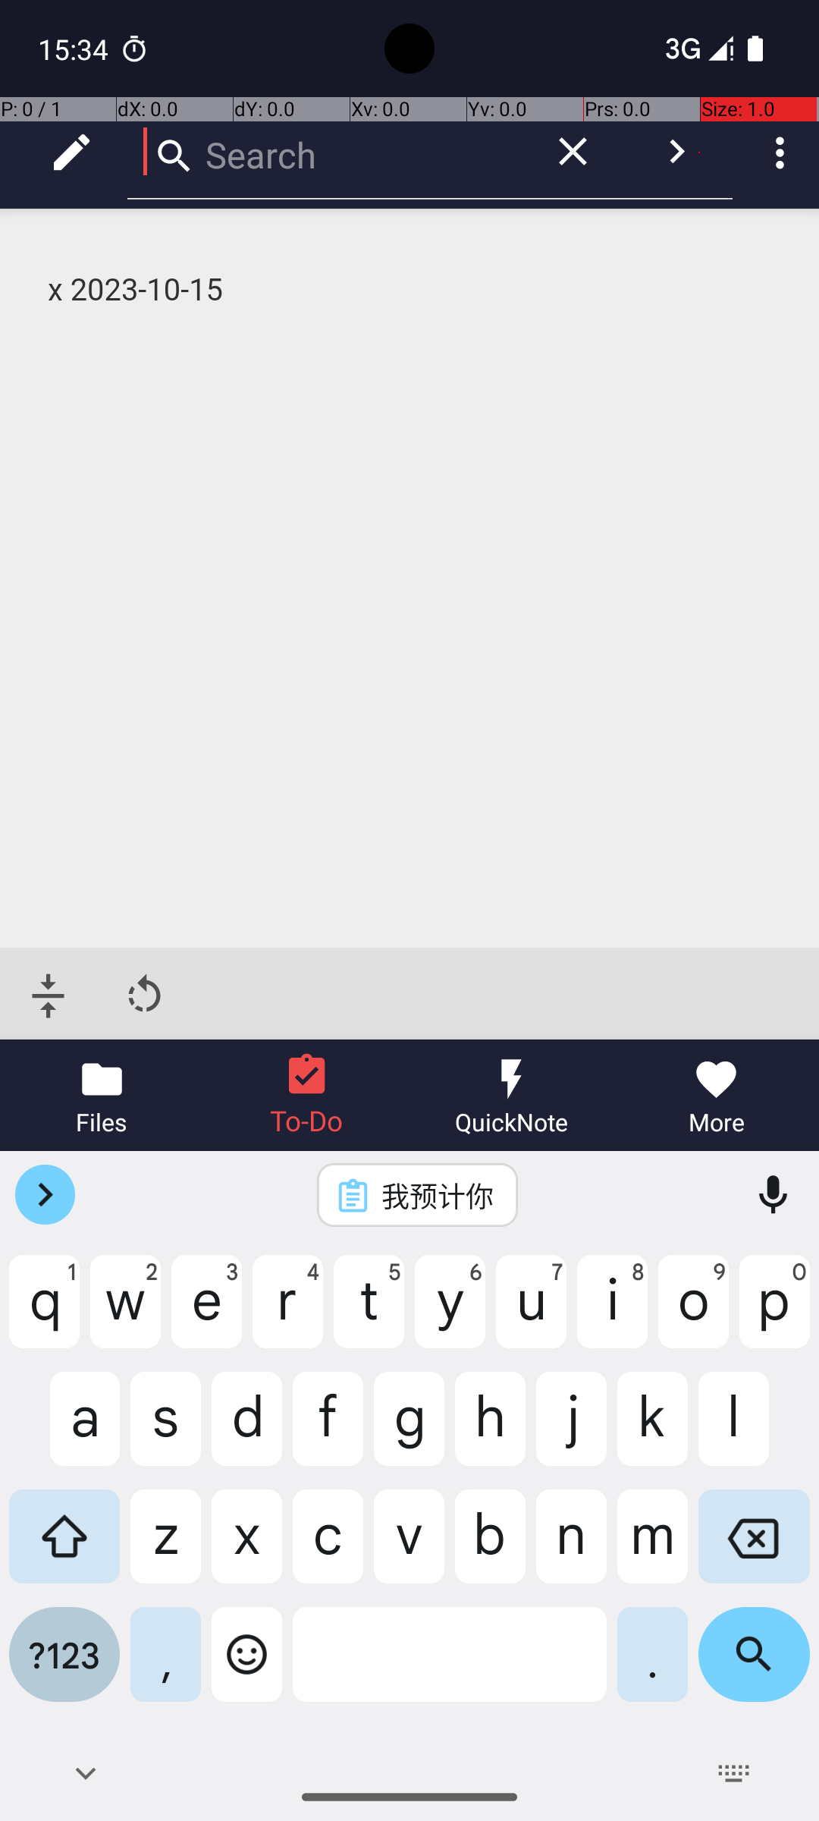 The height and width of the screenshot is (1821, 819). I want to click on x 2023-10-15 , so click(411, 290).